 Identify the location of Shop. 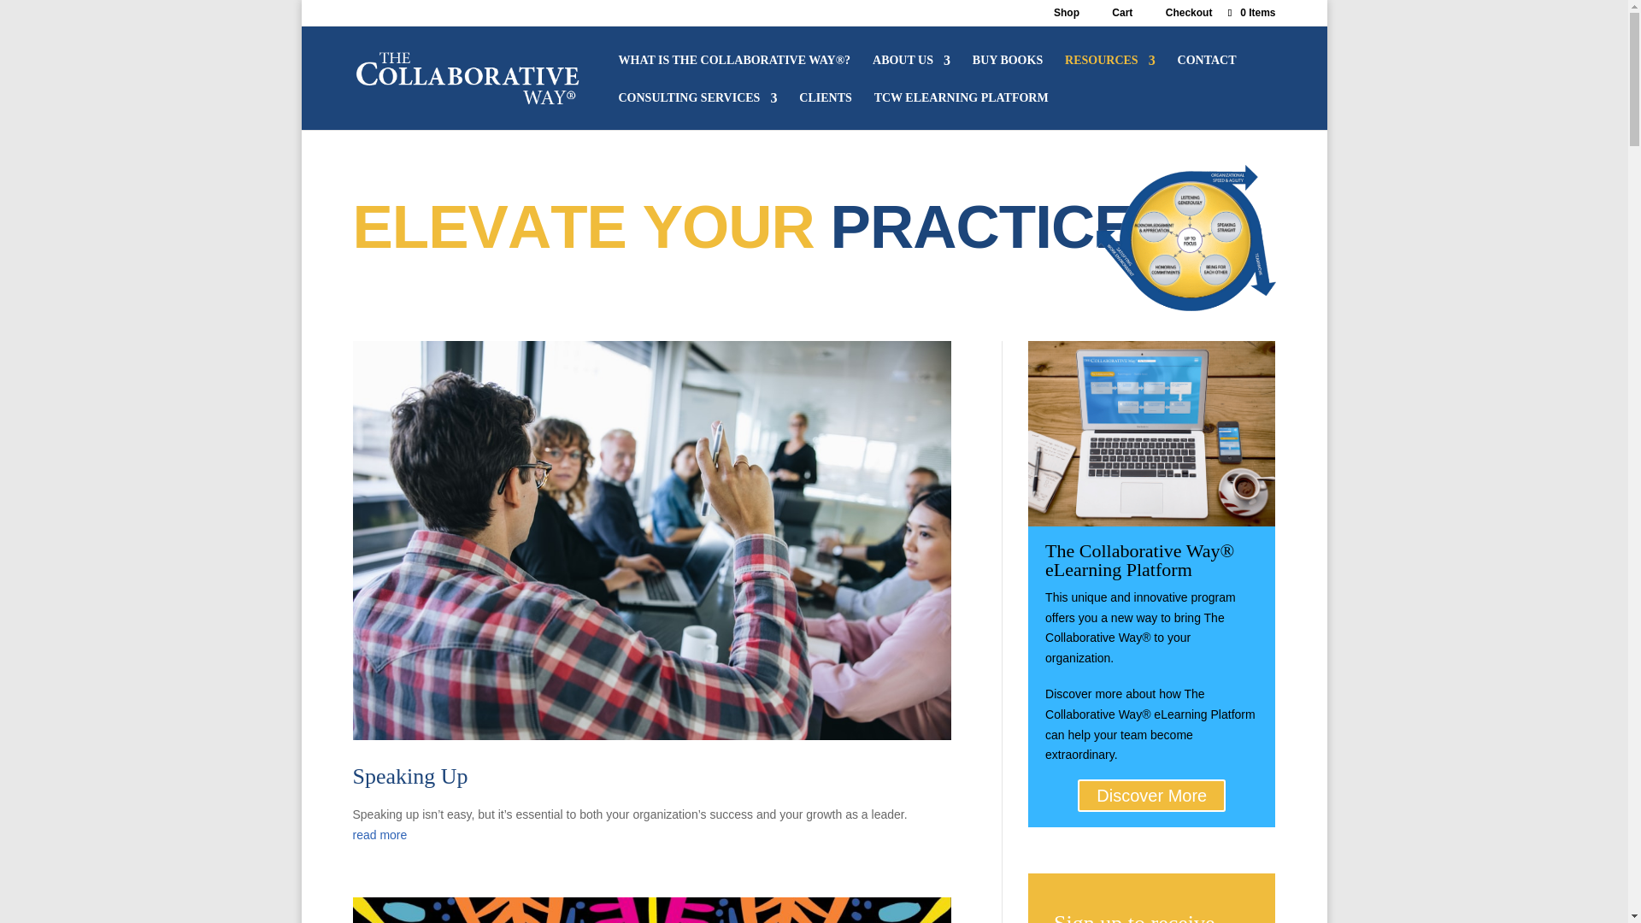
(1067, 16).